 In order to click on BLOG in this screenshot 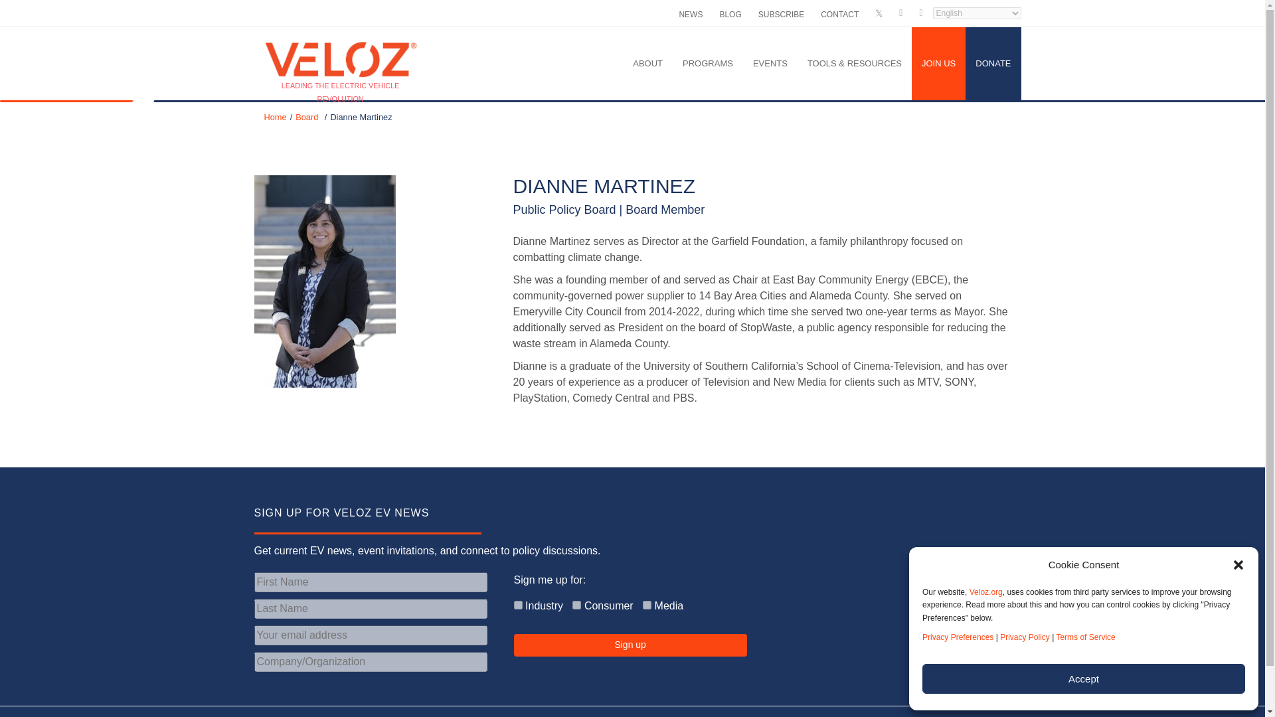, I will do `click(730, 13)`.